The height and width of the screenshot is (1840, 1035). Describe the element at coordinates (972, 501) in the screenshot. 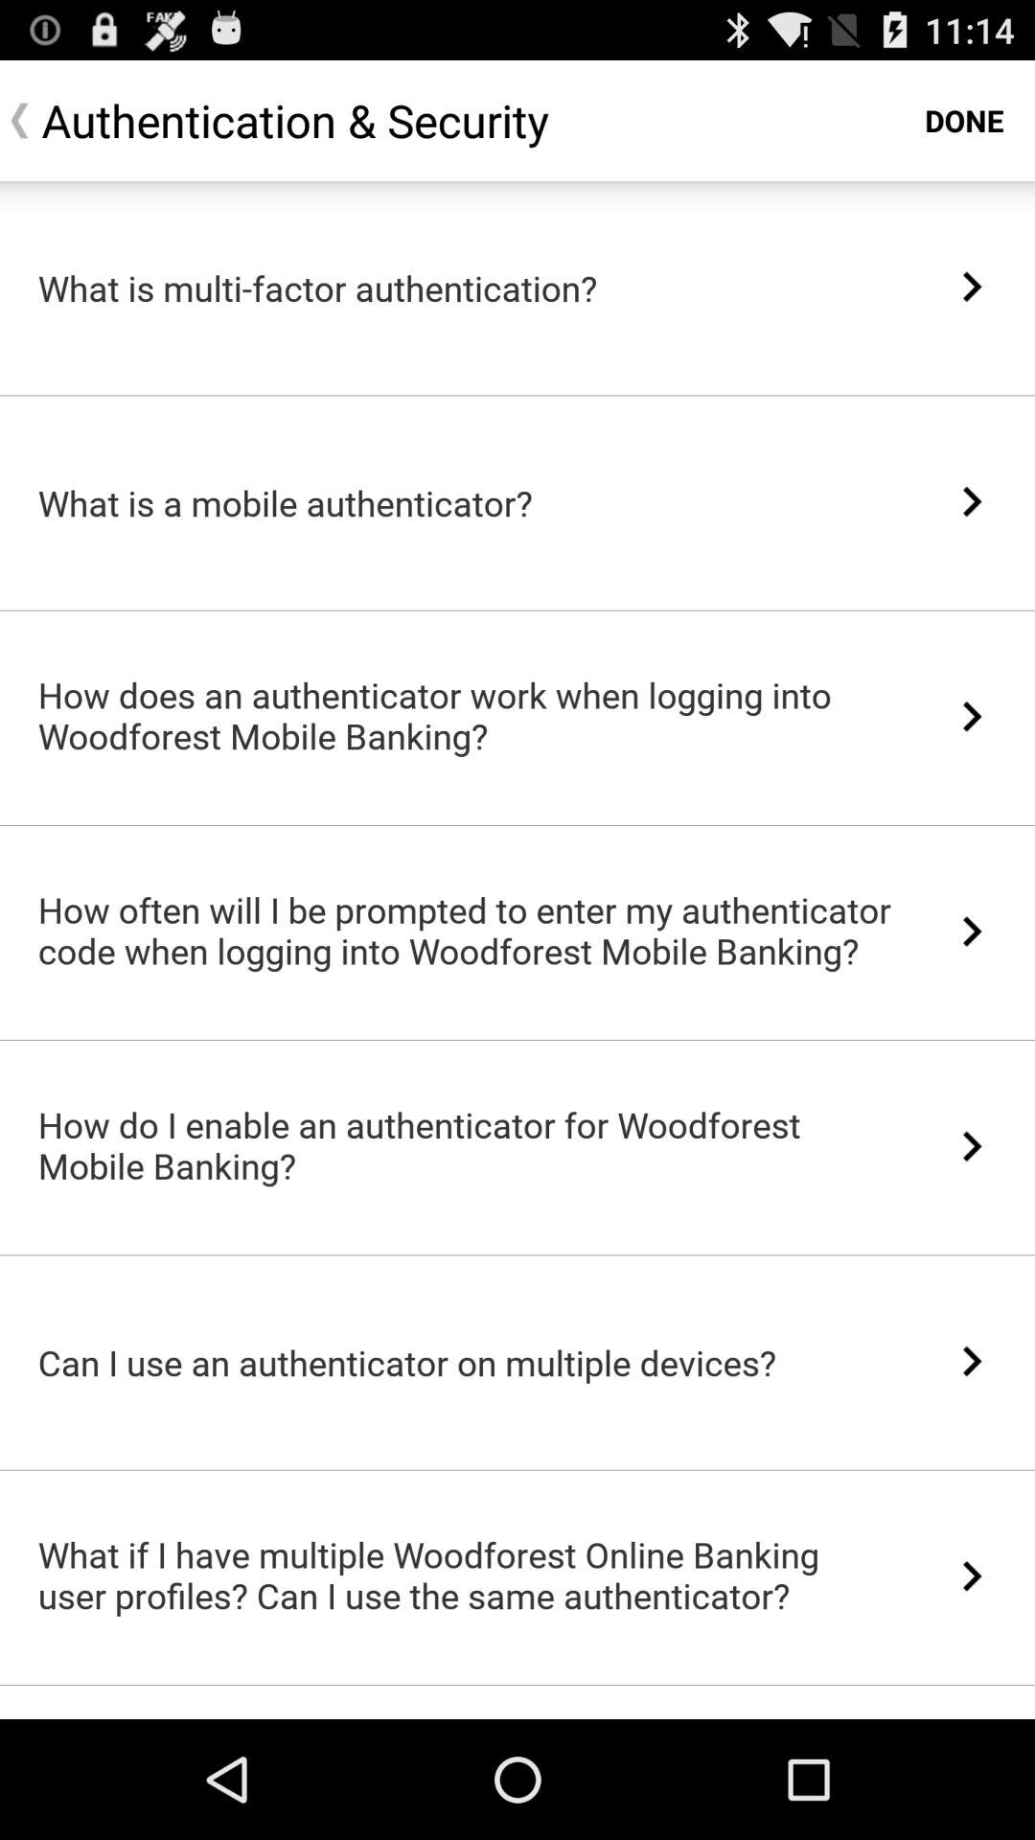

I see `open the item to the right of the what is a icon` at that location.